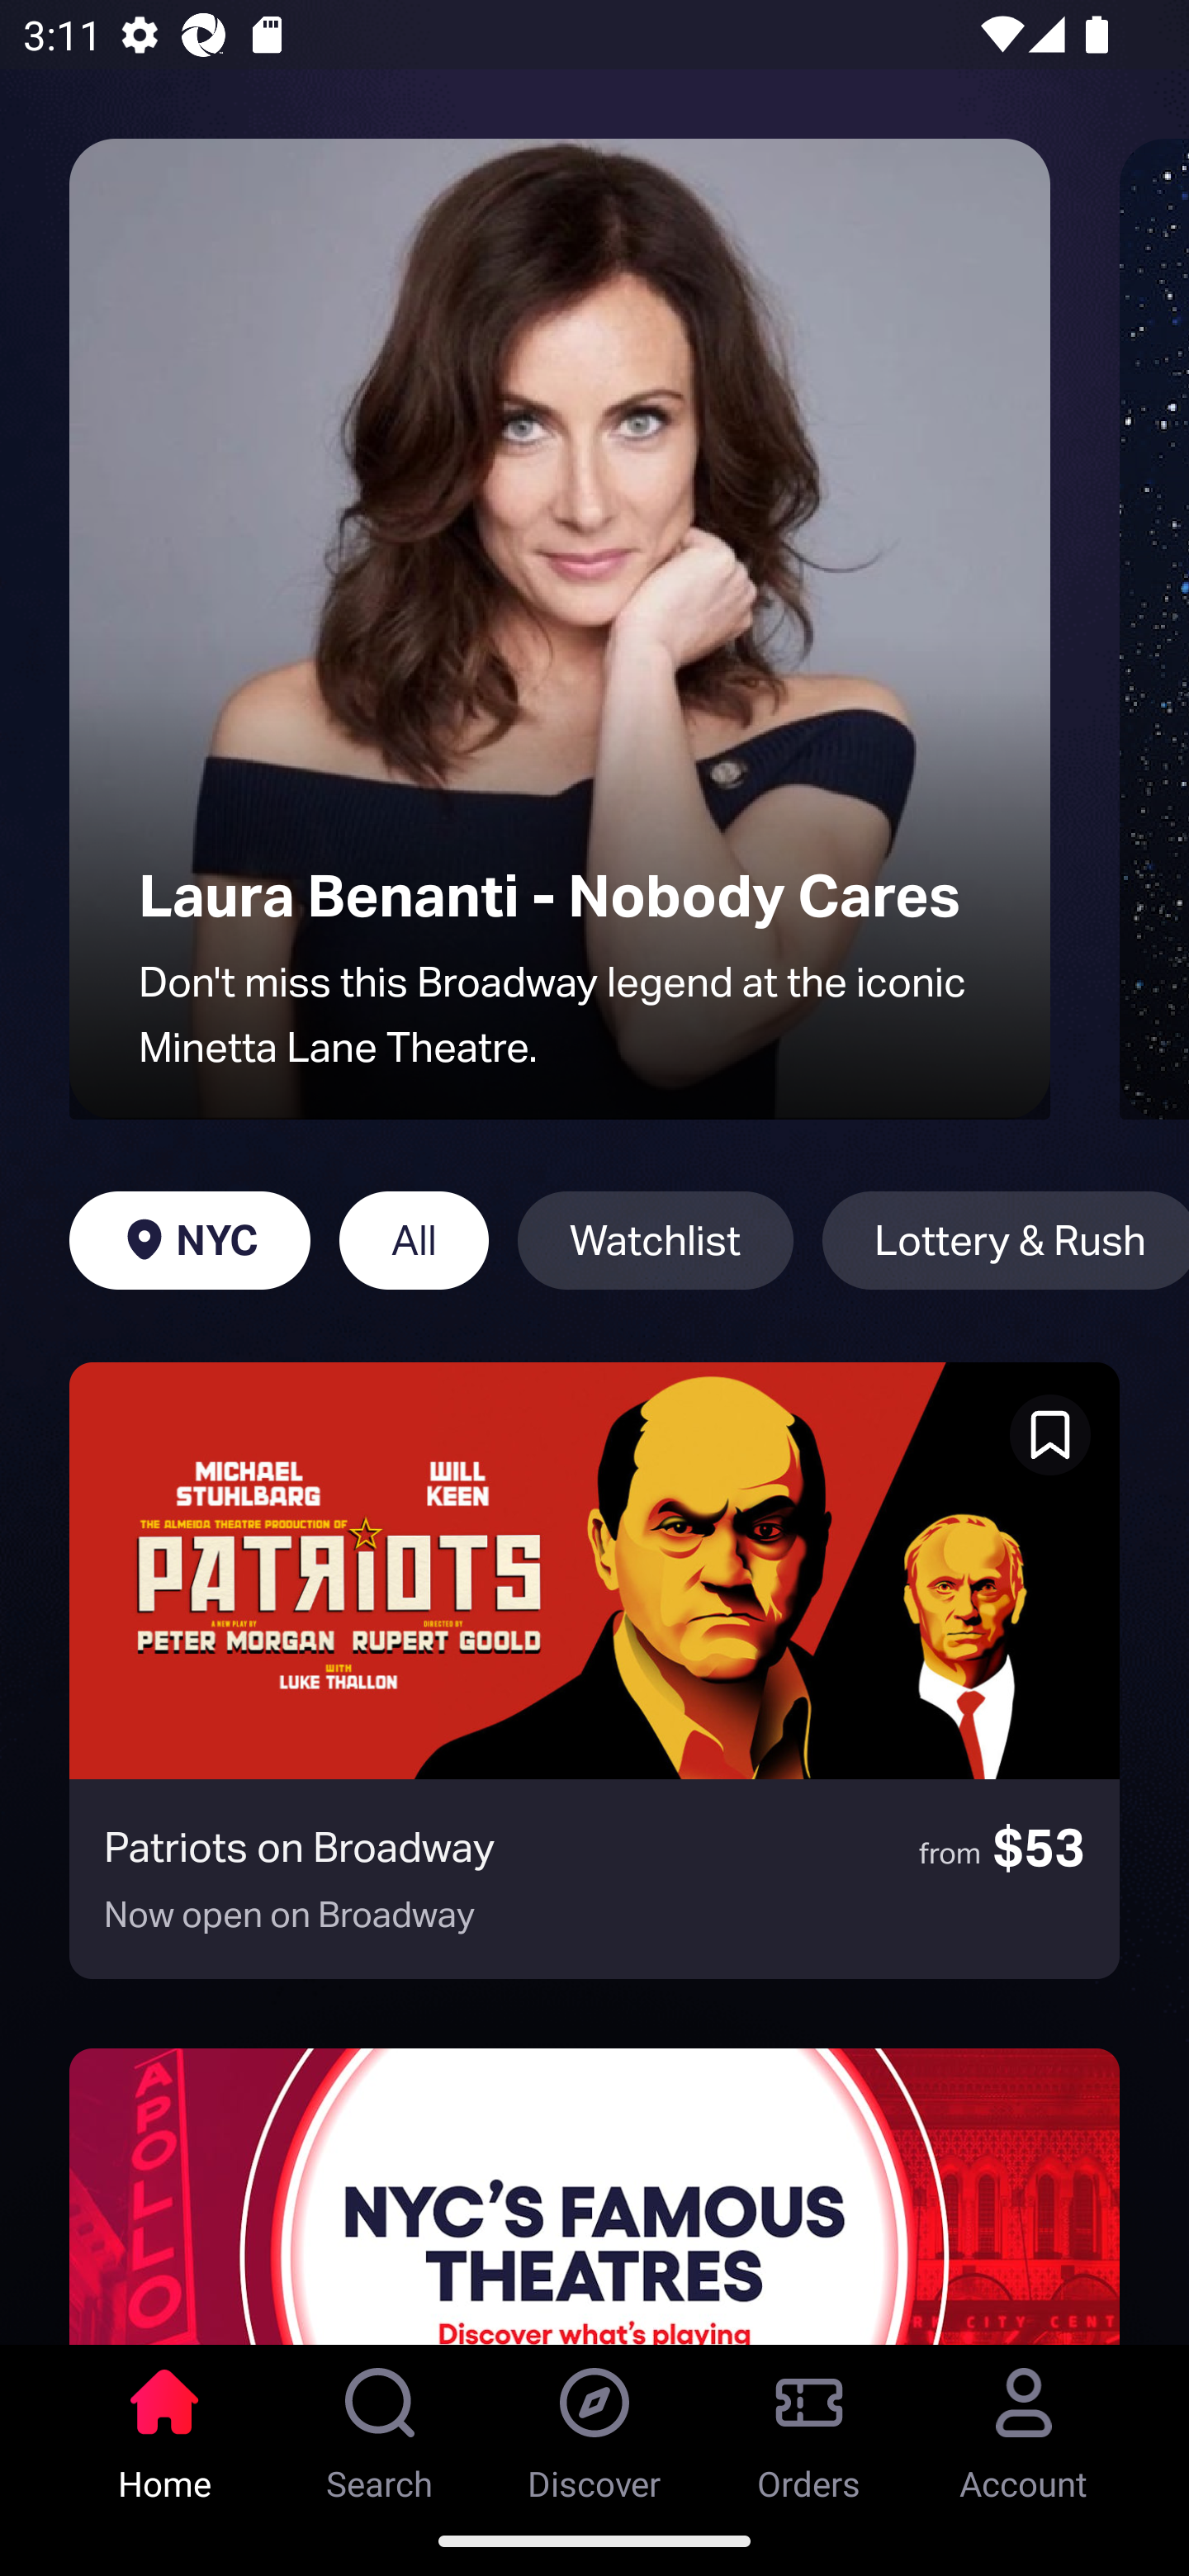  Describe the element at coordinates (1024, 2425) in the screenshot. I see `Account` at that location.